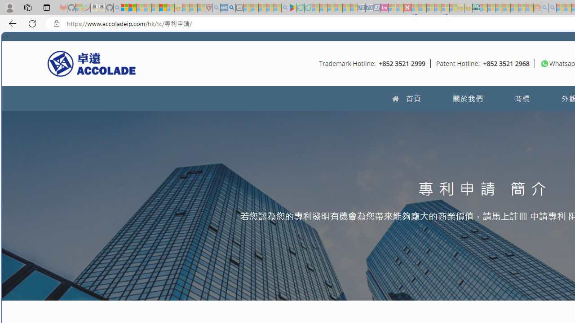  Describe the element at coordinates (140, 8) in the screenshot. I see `The Weather Channel - MSN - Sleeping` at that location.